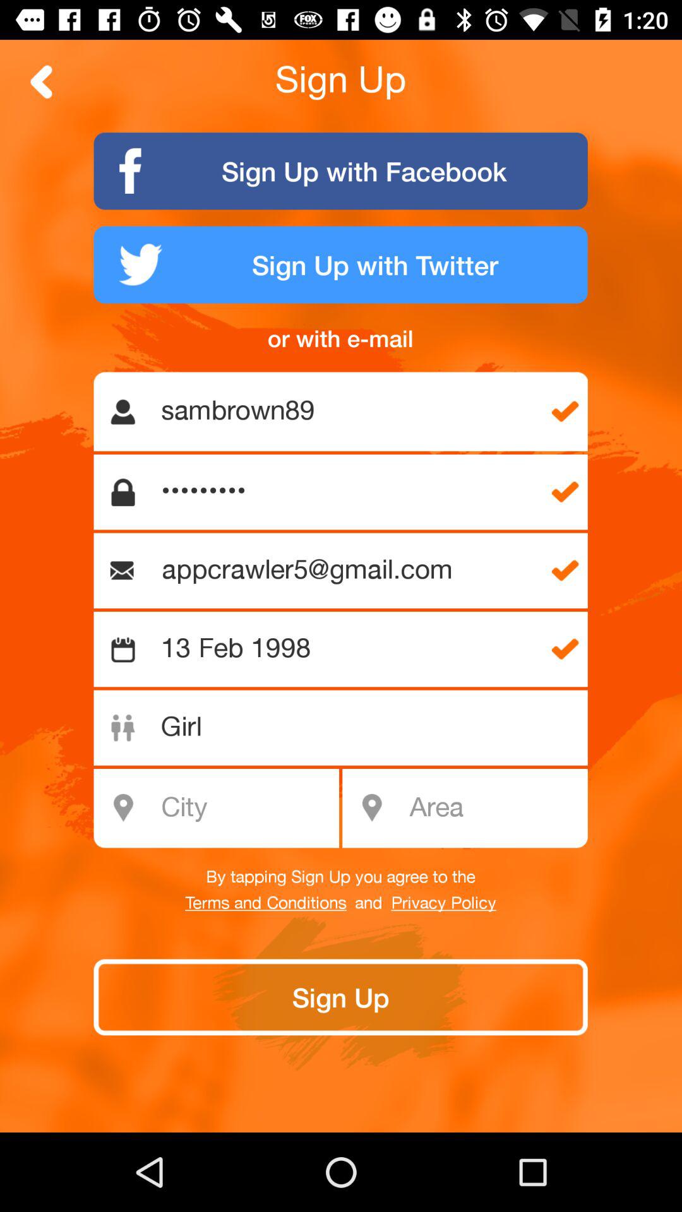 This screenshot has height=1212, width=682. What do you see at coordinates (224, 808) in the screenshot?
I see `enter city here` at bounding box center [224, 808].